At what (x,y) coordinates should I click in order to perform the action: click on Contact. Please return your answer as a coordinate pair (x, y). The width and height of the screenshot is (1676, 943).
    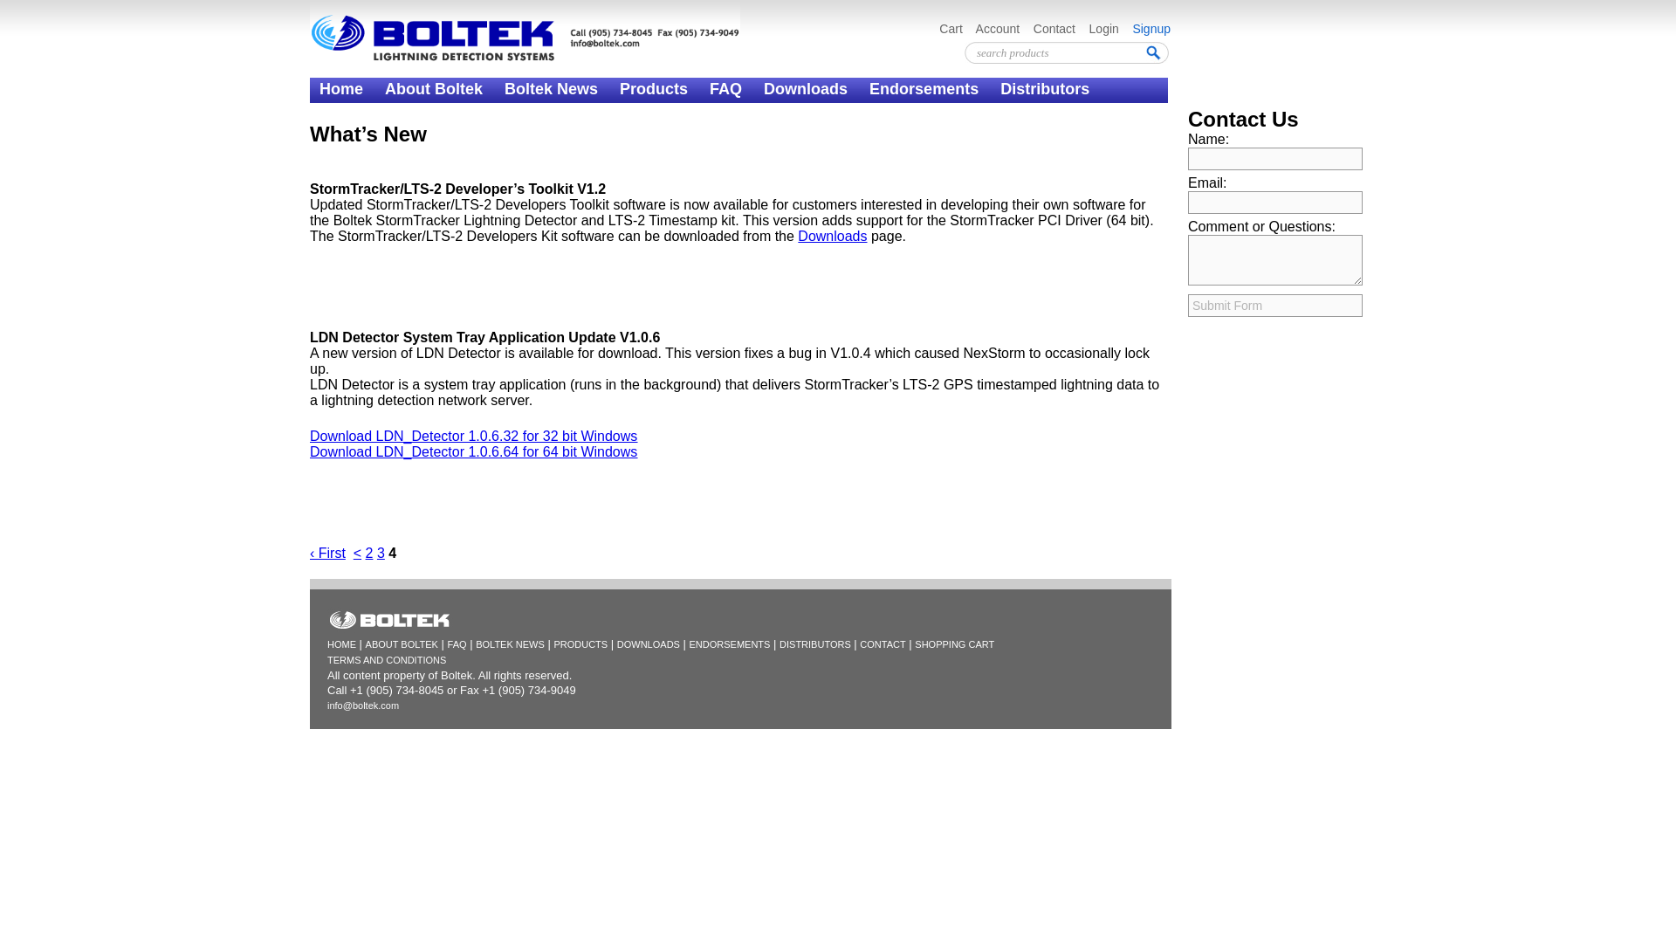
    Looking at the image, I should click on (1054, 28).